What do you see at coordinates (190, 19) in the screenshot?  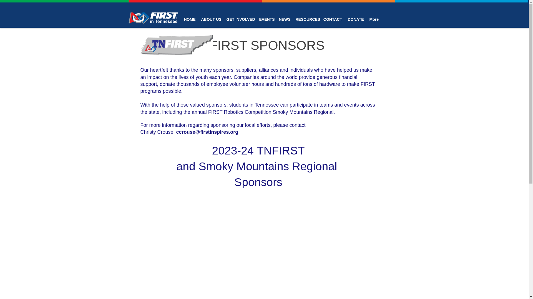 I see `HOME` at bounding box center [190, 19].